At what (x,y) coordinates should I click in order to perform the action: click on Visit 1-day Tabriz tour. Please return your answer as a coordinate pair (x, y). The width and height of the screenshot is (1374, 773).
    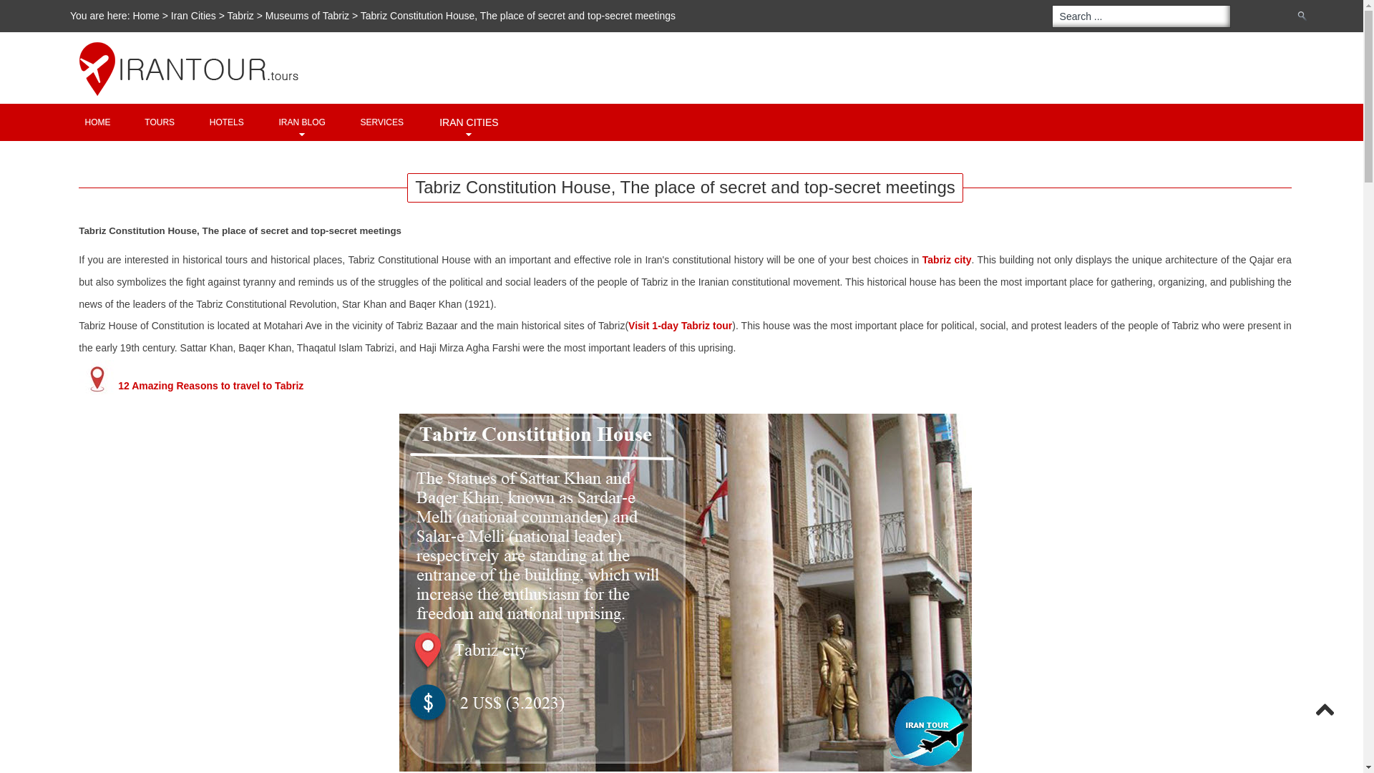
    Looking at the image, I should click on (680, 326).